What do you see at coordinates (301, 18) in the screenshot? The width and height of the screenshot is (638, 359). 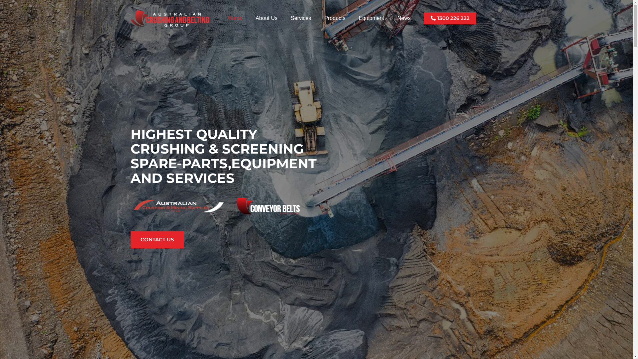 I see `Services` at bounding box center [301, 18].